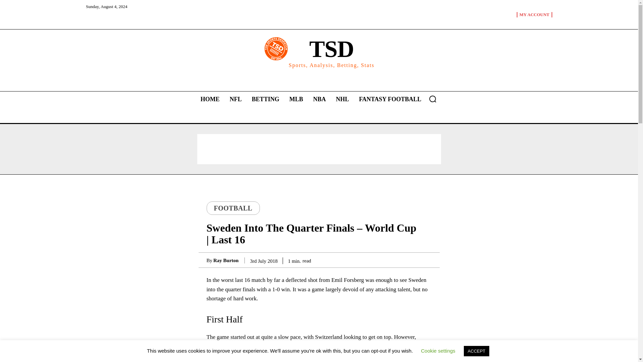  Describe the element at coordinates (235, 99) in the screenshot. I see `BETTING` at that location.